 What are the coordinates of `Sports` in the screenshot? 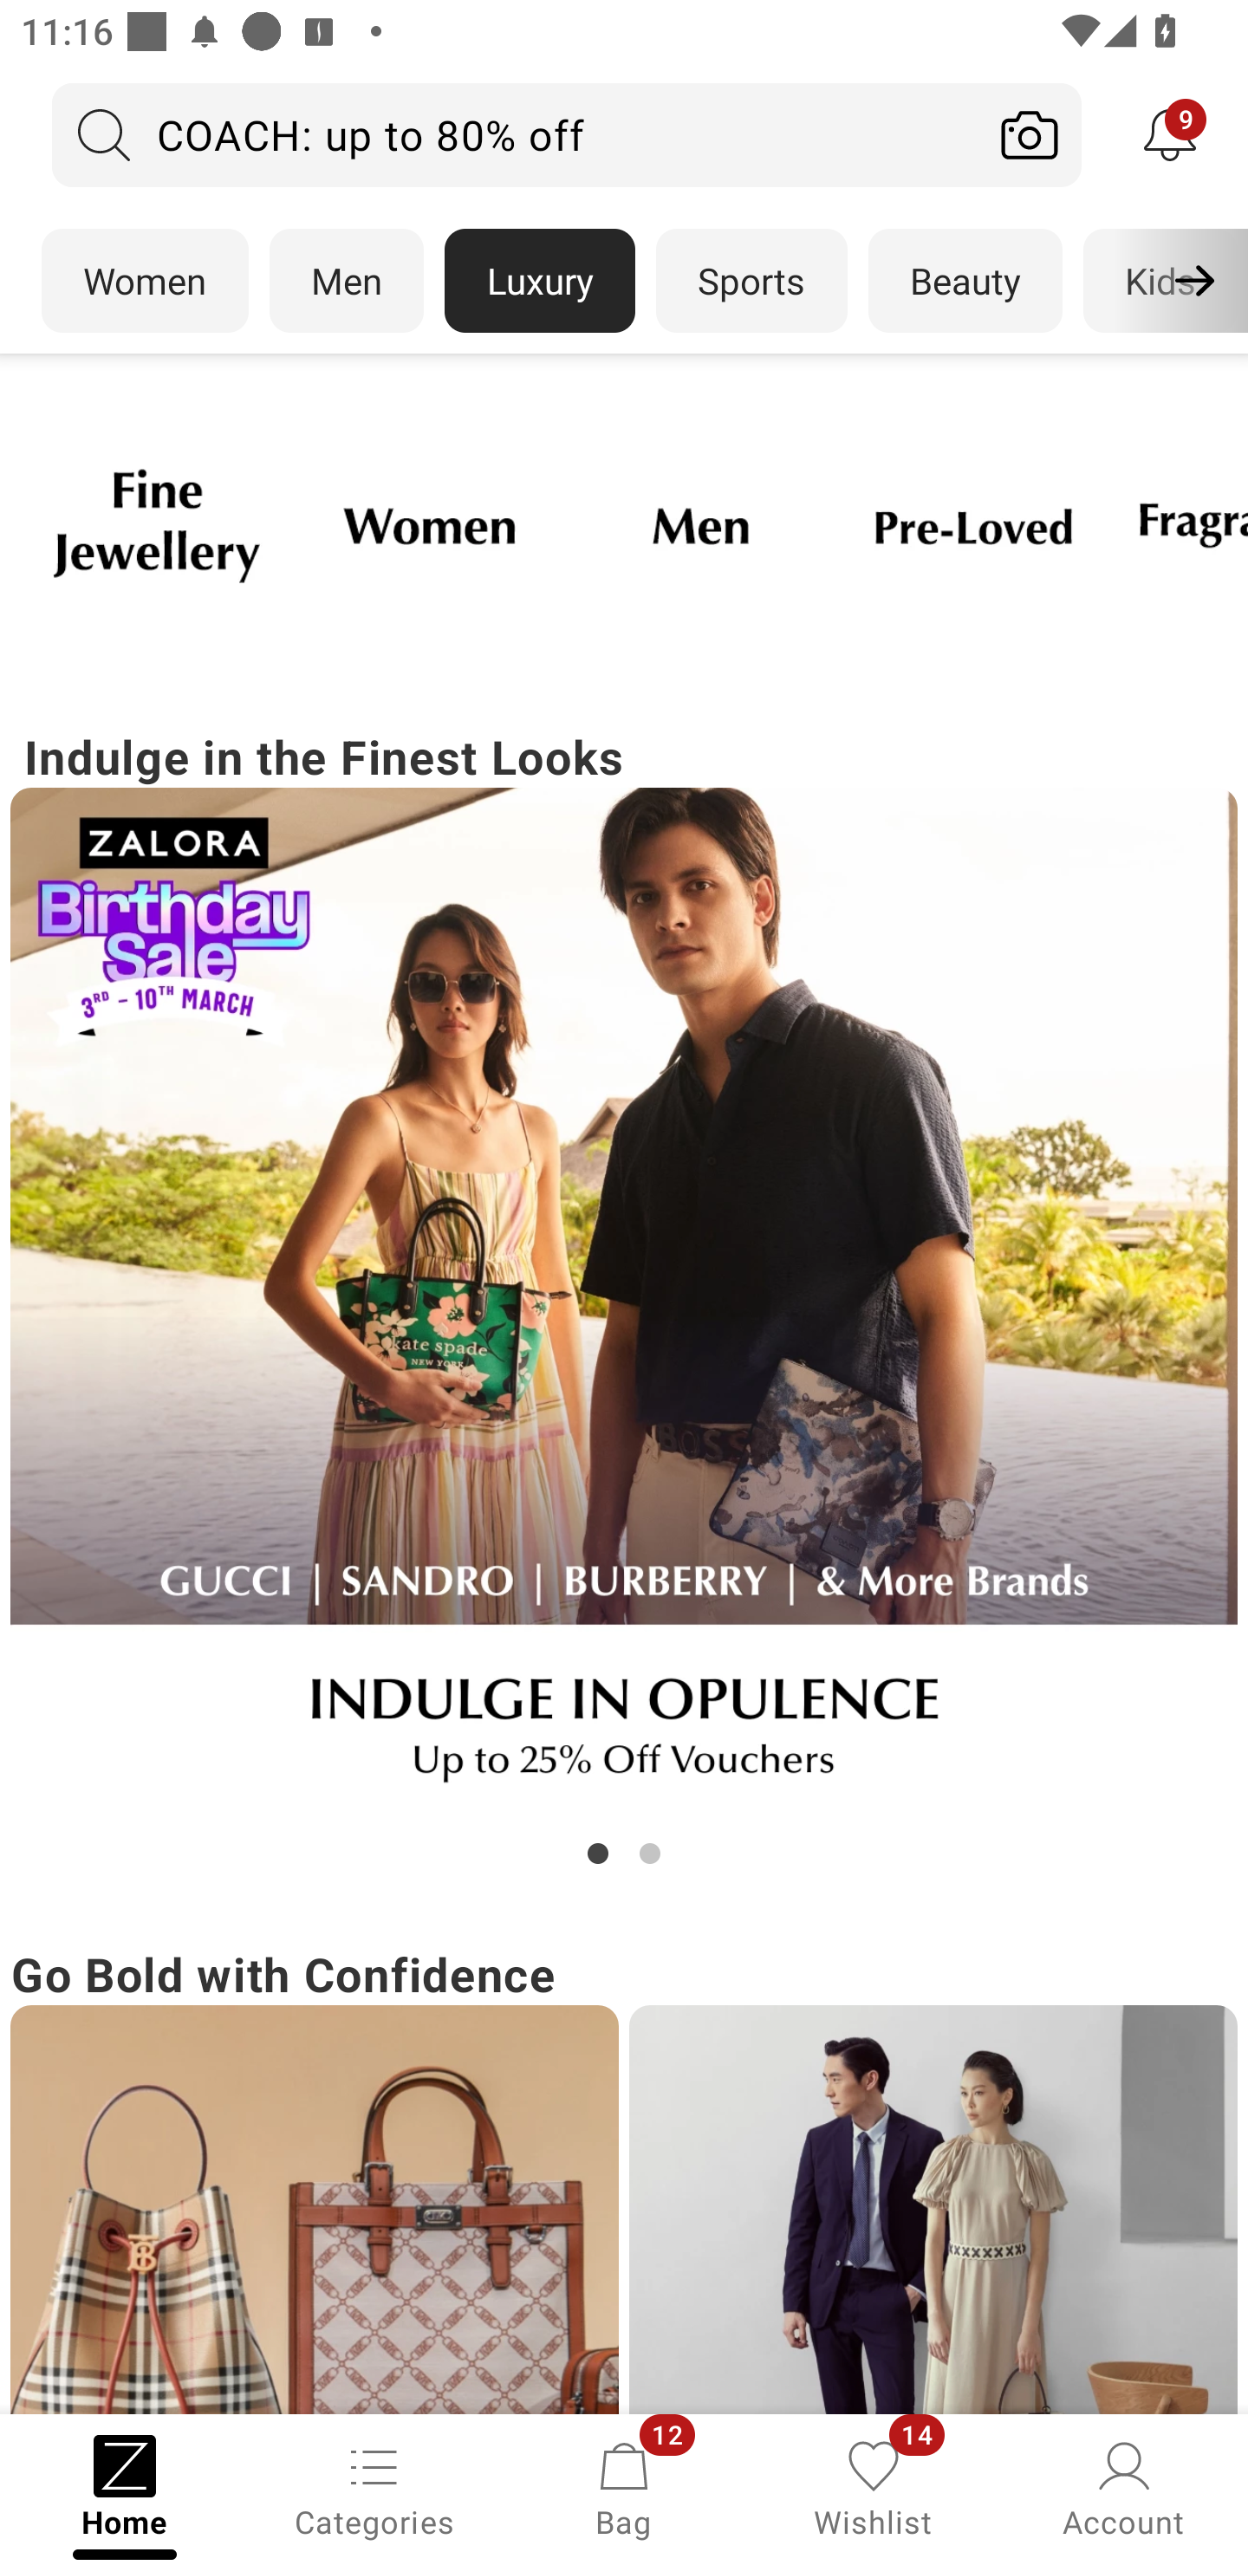 It's located at (751, 281).